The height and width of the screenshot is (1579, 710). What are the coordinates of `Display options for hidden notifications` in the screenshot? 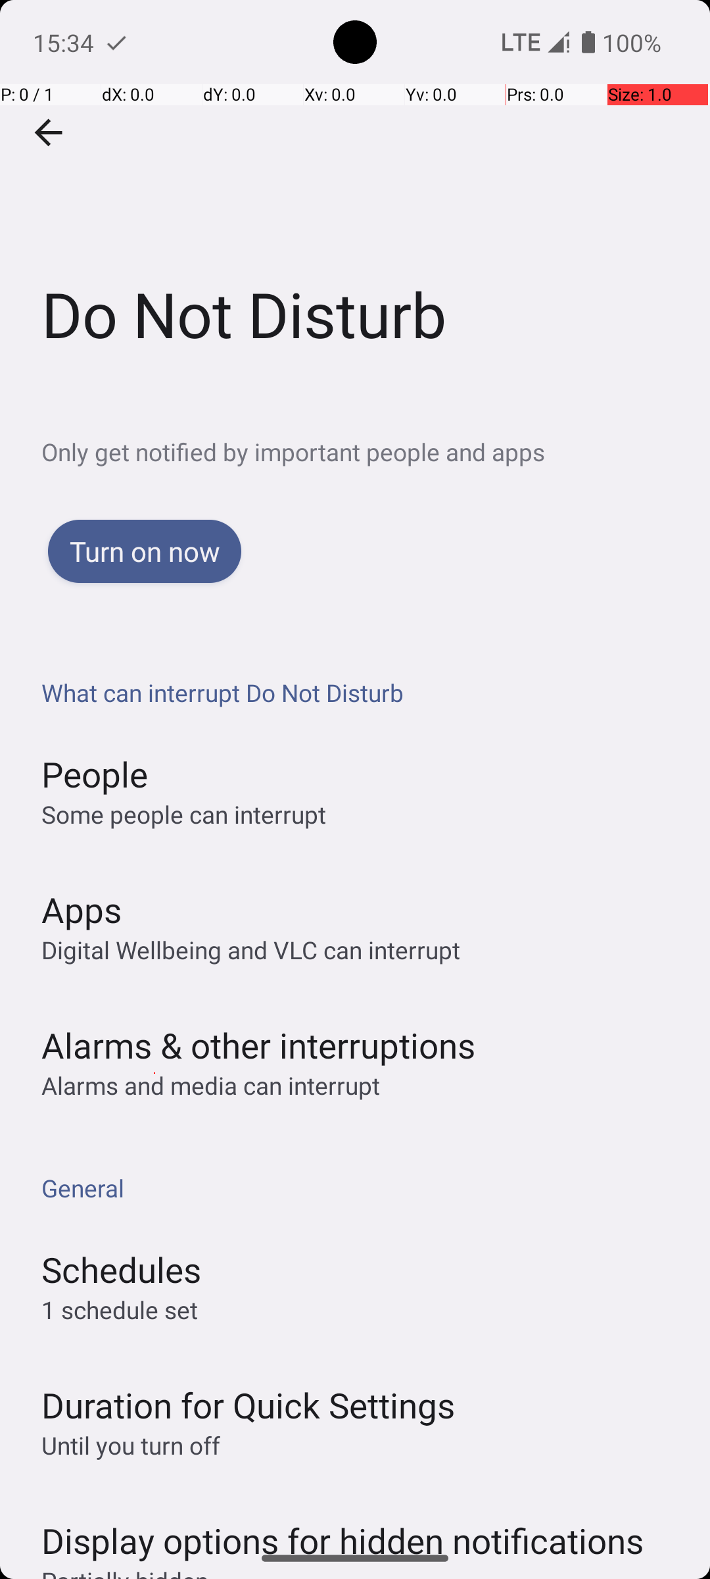 It's located at (343, 1528).